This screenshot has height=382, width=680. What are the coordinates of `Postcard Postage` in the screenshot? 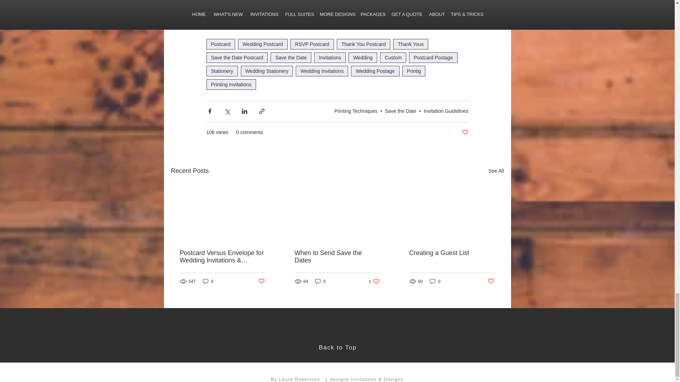 It's located at (433, 57).